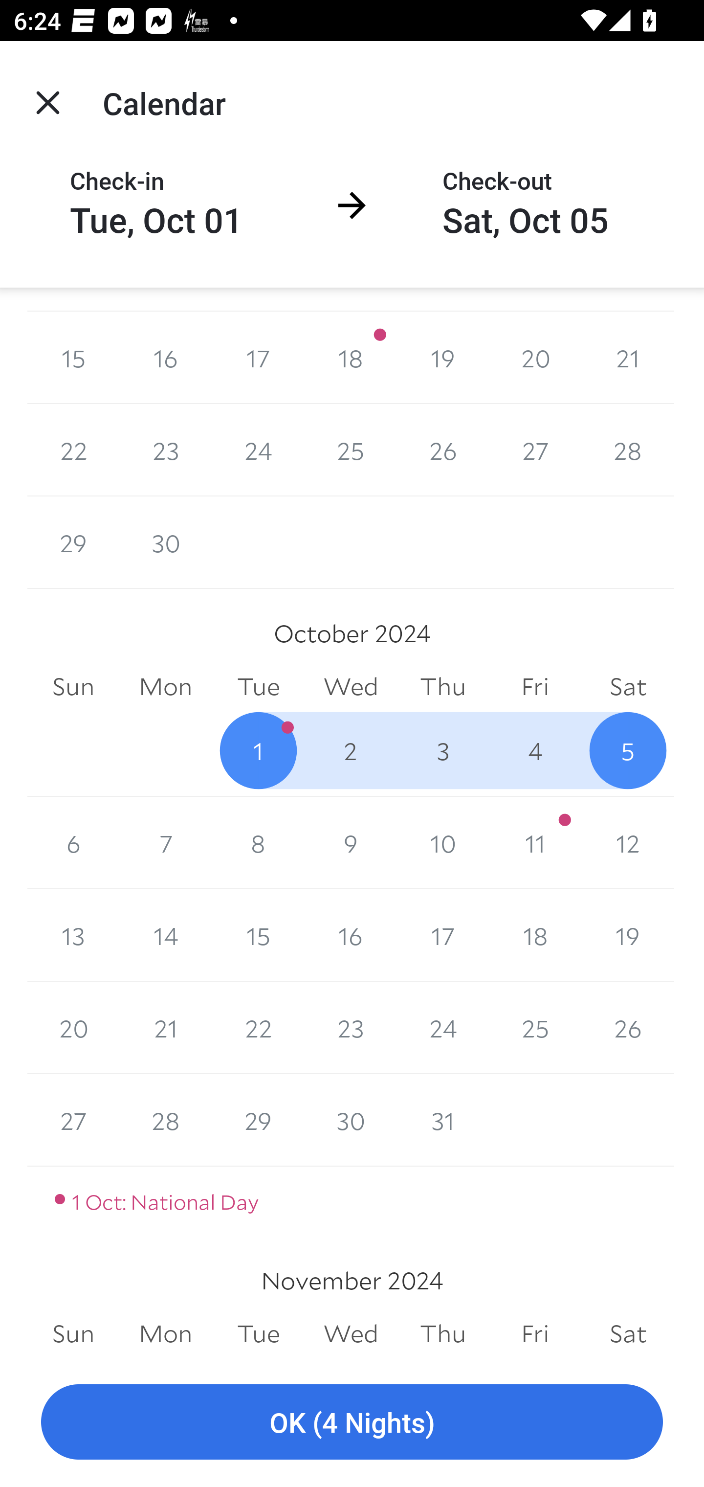  What do you see at coordinates (258, 687) in the screenshot?
I see `Tue` at bounding box center [258, 687].